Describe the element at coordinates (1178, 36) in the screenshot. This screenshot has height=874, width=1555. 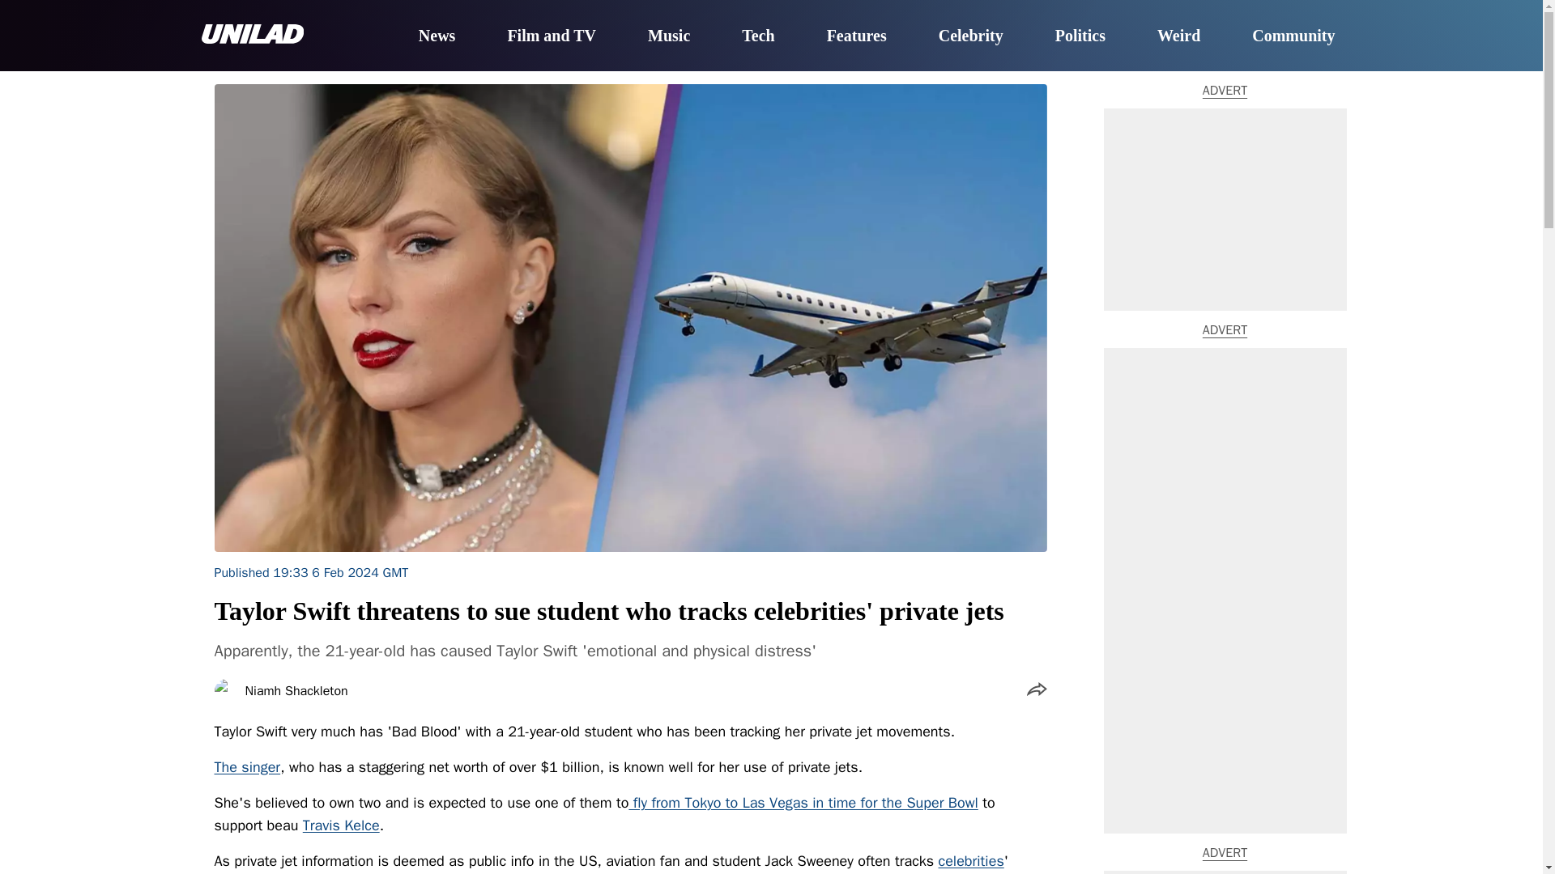
I see `Weird` at that location.